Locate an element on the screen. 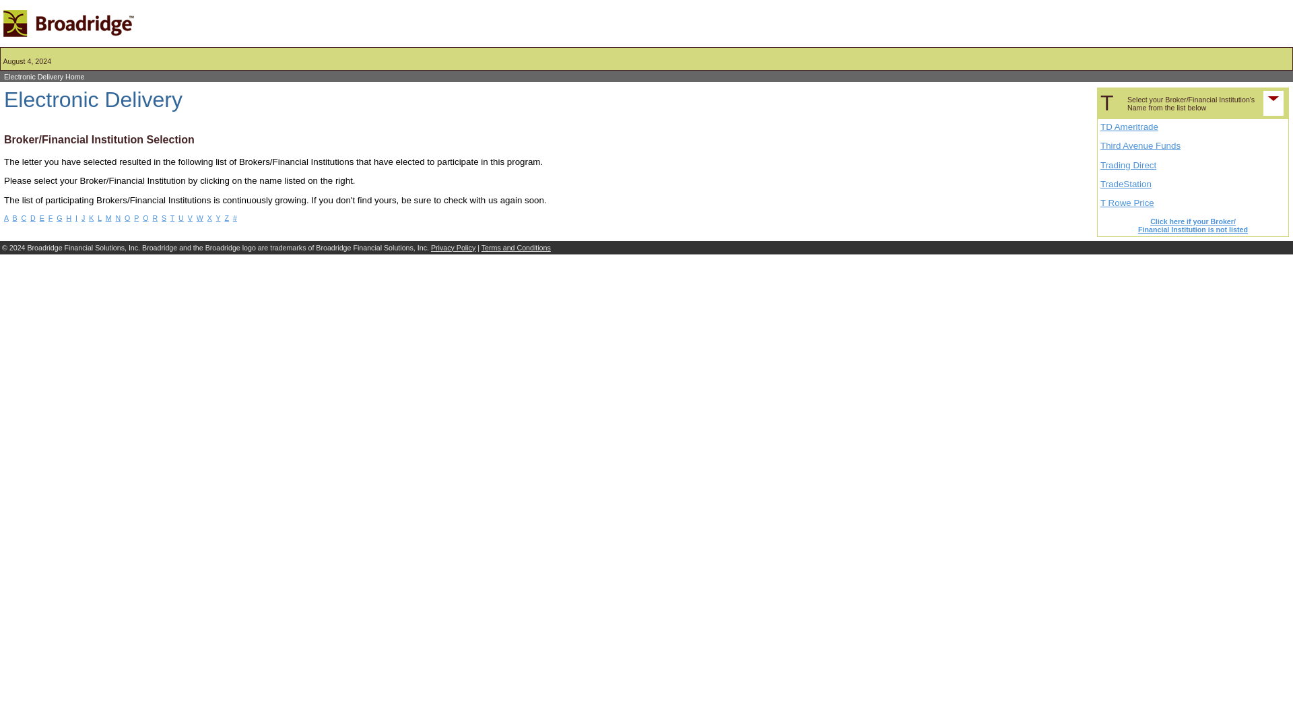 Image resolution: width=1293 pixels, height=727 pixels. Electronic Delivery Home is located at coordinates (44, 77).